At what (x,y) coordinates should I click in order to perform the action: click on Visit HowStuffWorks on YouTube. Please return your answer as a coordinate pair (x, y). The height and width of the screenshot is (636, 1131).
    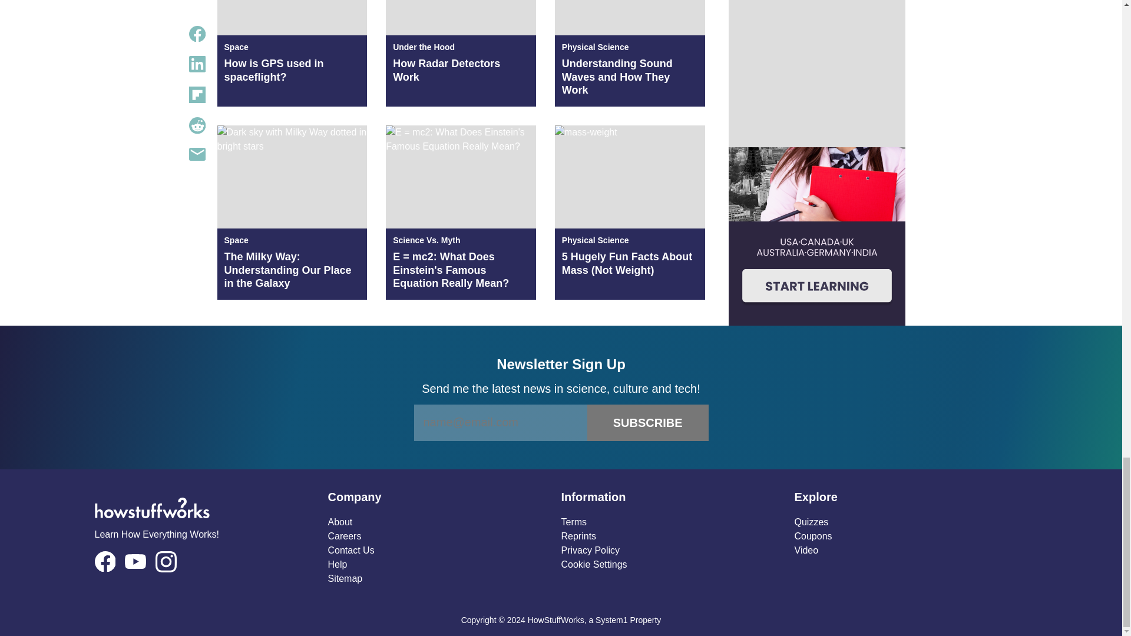
    Looking at the image, I should click on (135, 561).